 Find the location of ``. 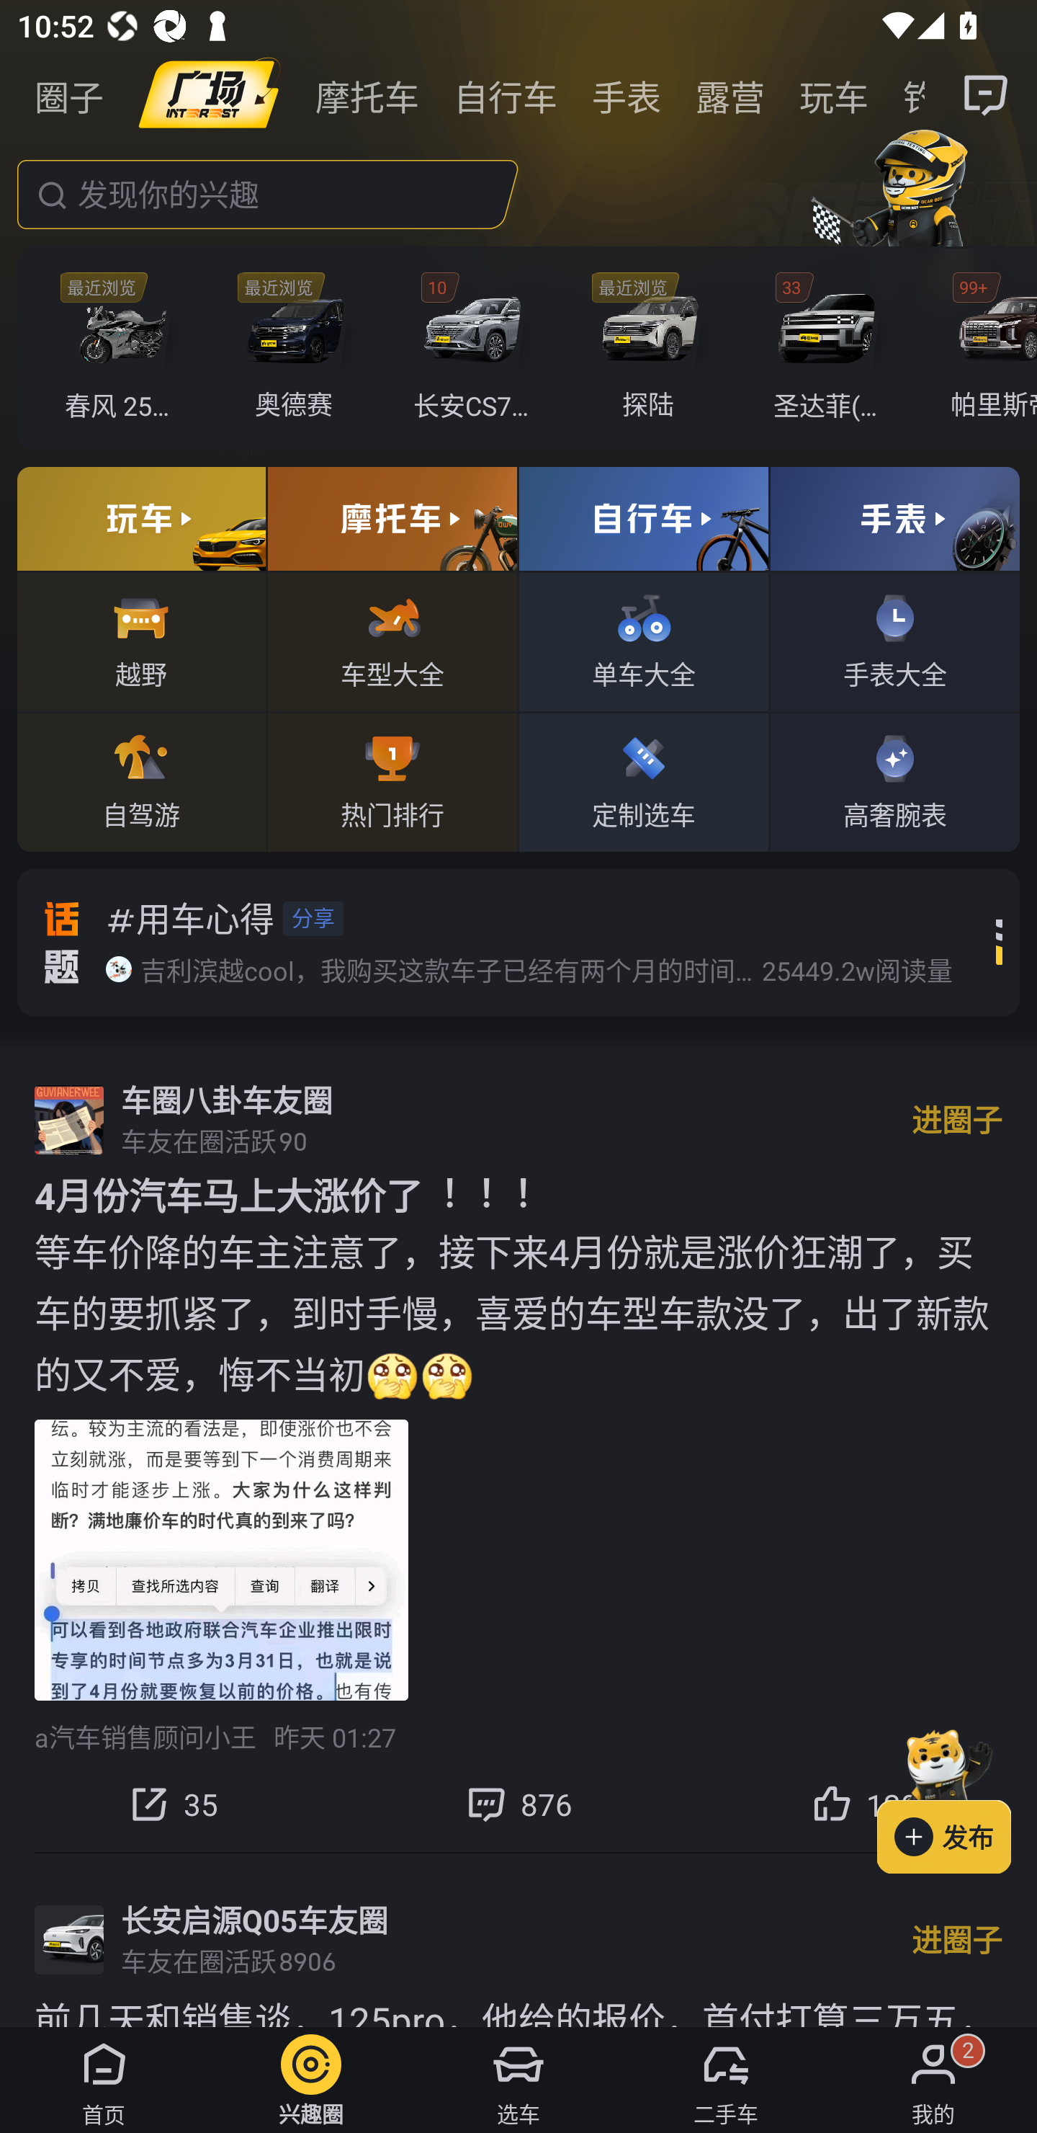

 is located at coordinates (987, 95).